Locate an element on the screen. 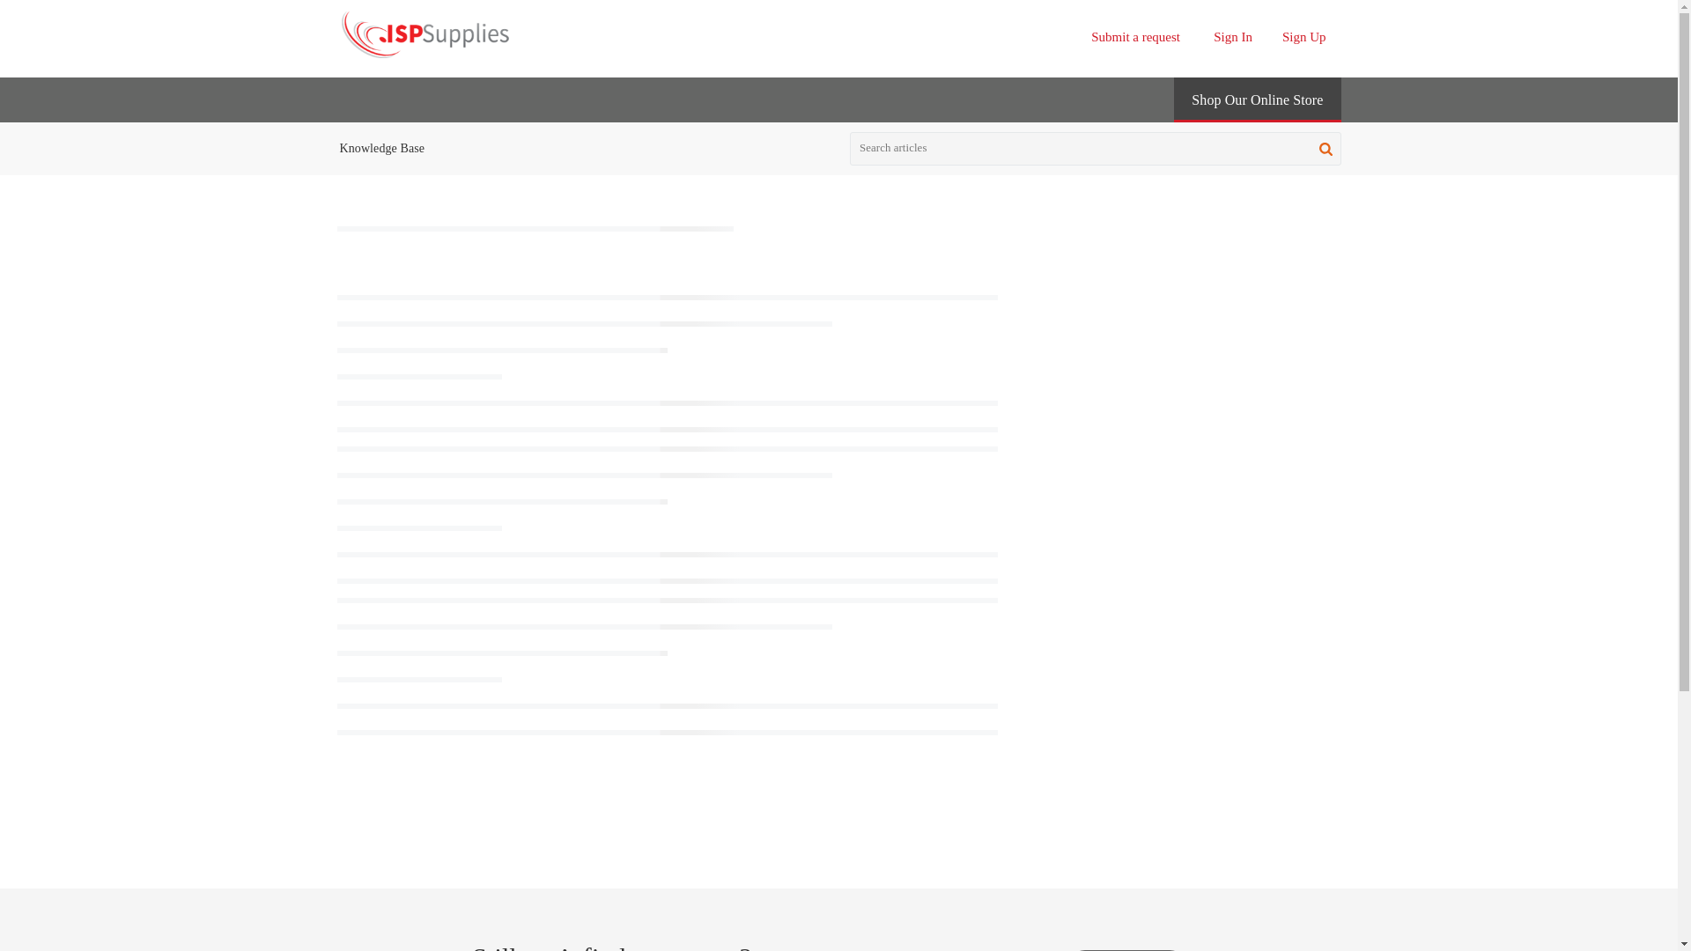  Submit a request is located at coordinates (1135, 36).